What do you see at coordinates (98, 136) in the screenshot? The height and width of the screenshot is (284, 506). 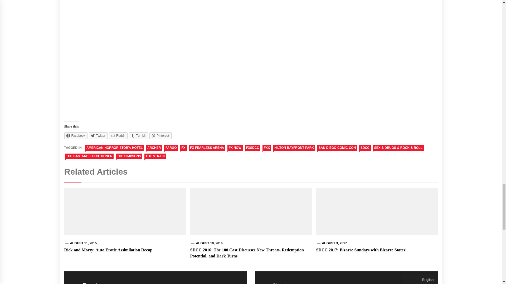 I see `Twitter` at bounding box center [98, 136].